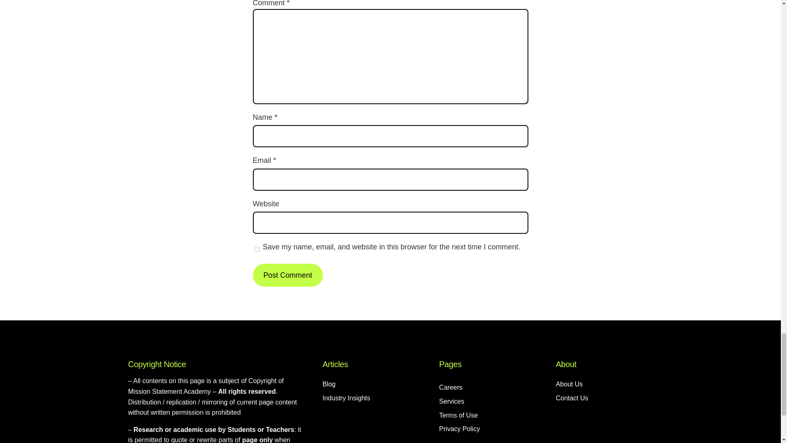 The image size is (787, 443). Describe the element at coordinates (329, 384) in the screenshot. I see `Blog` at that location.